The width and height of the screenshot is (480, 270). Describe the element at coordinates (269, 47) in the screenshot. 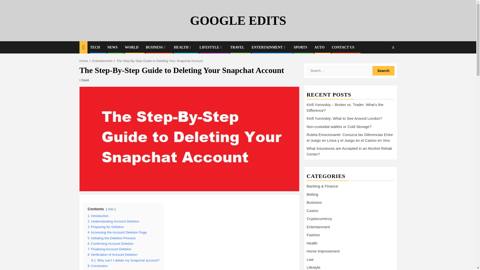

I see `ENTERTAINMENT` at that location.